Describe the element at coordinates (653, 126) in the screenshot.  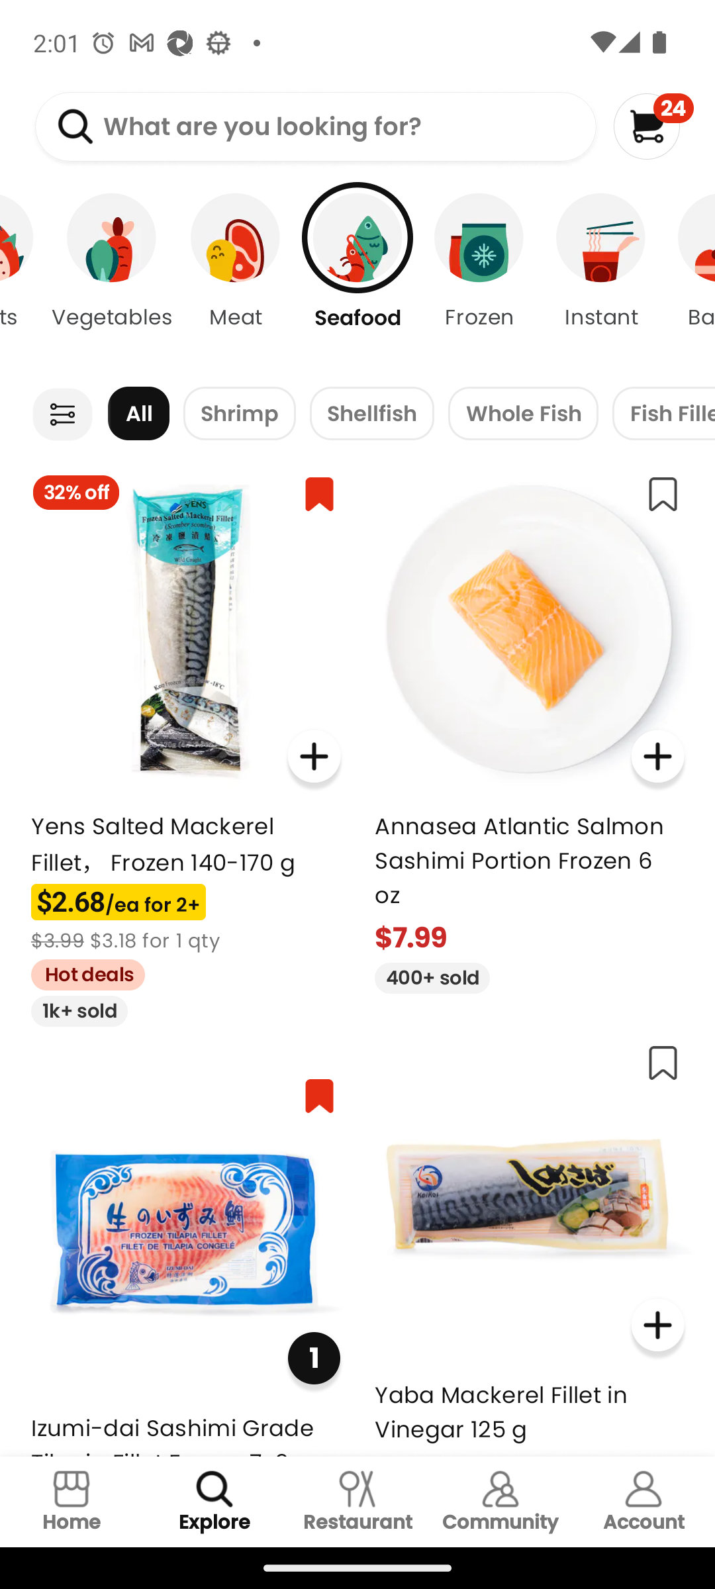
I see `24` at that location.